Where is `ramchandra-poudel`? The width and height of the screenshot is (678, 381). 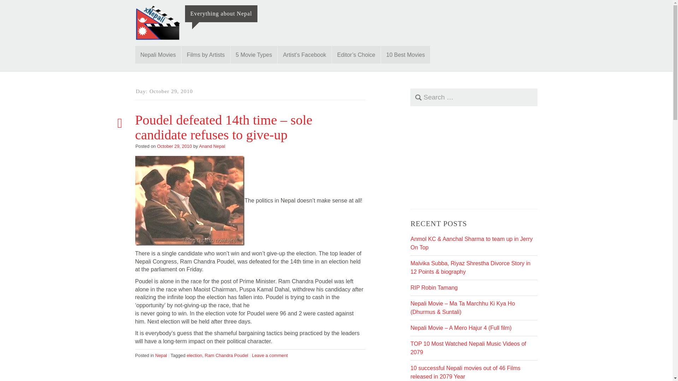
ramchandra-poudel is located at coordinates (189, 200).